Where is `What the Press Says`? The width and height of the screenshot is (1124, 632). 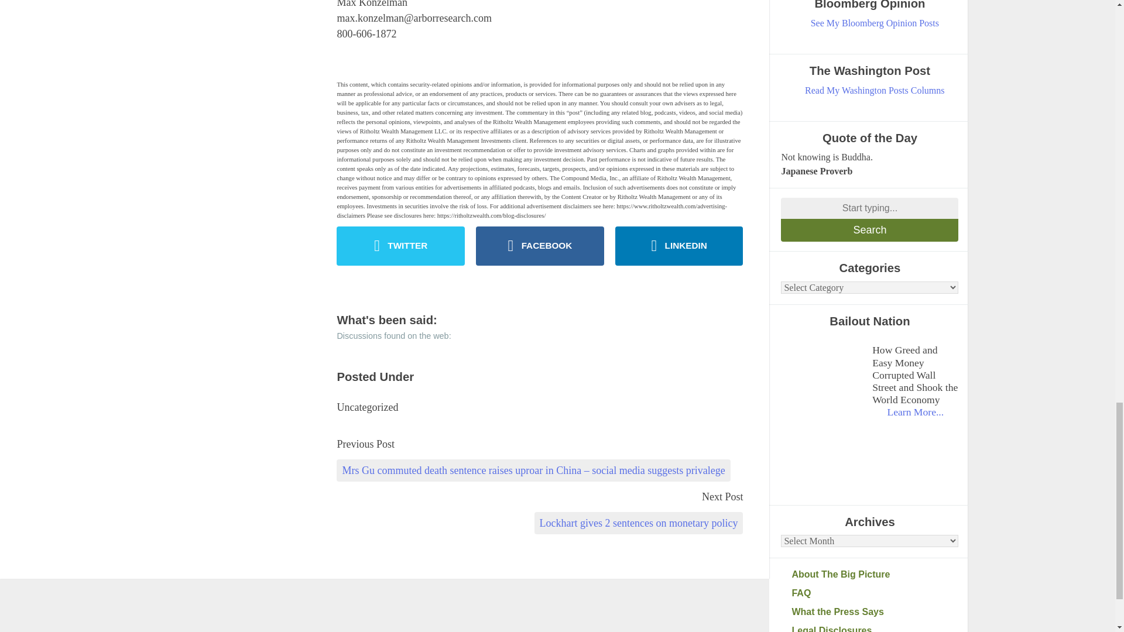 What the Press Says is located at coordinates (875, 612).